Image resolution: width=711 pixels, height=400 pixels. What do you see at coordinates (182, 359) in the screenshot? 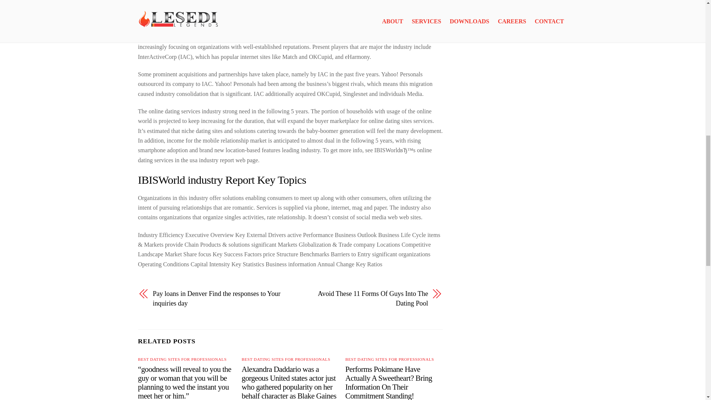
I see `BEST DATING SITES FOR PROFESSIONALS` at bounding box center [182, 359].